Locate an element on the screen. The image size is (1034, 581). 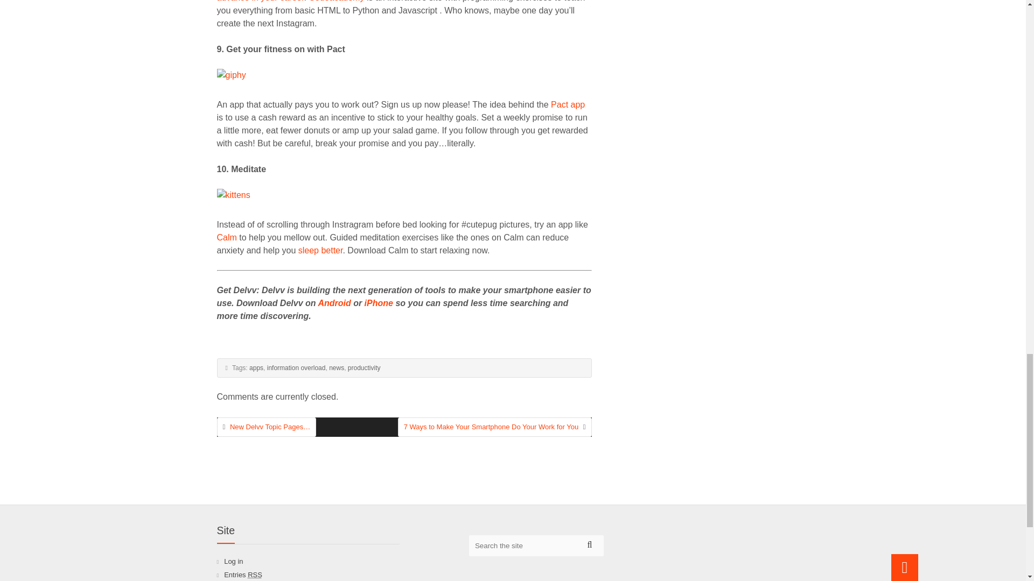
Really Simple Syndication is located at coordinates (255, 575).